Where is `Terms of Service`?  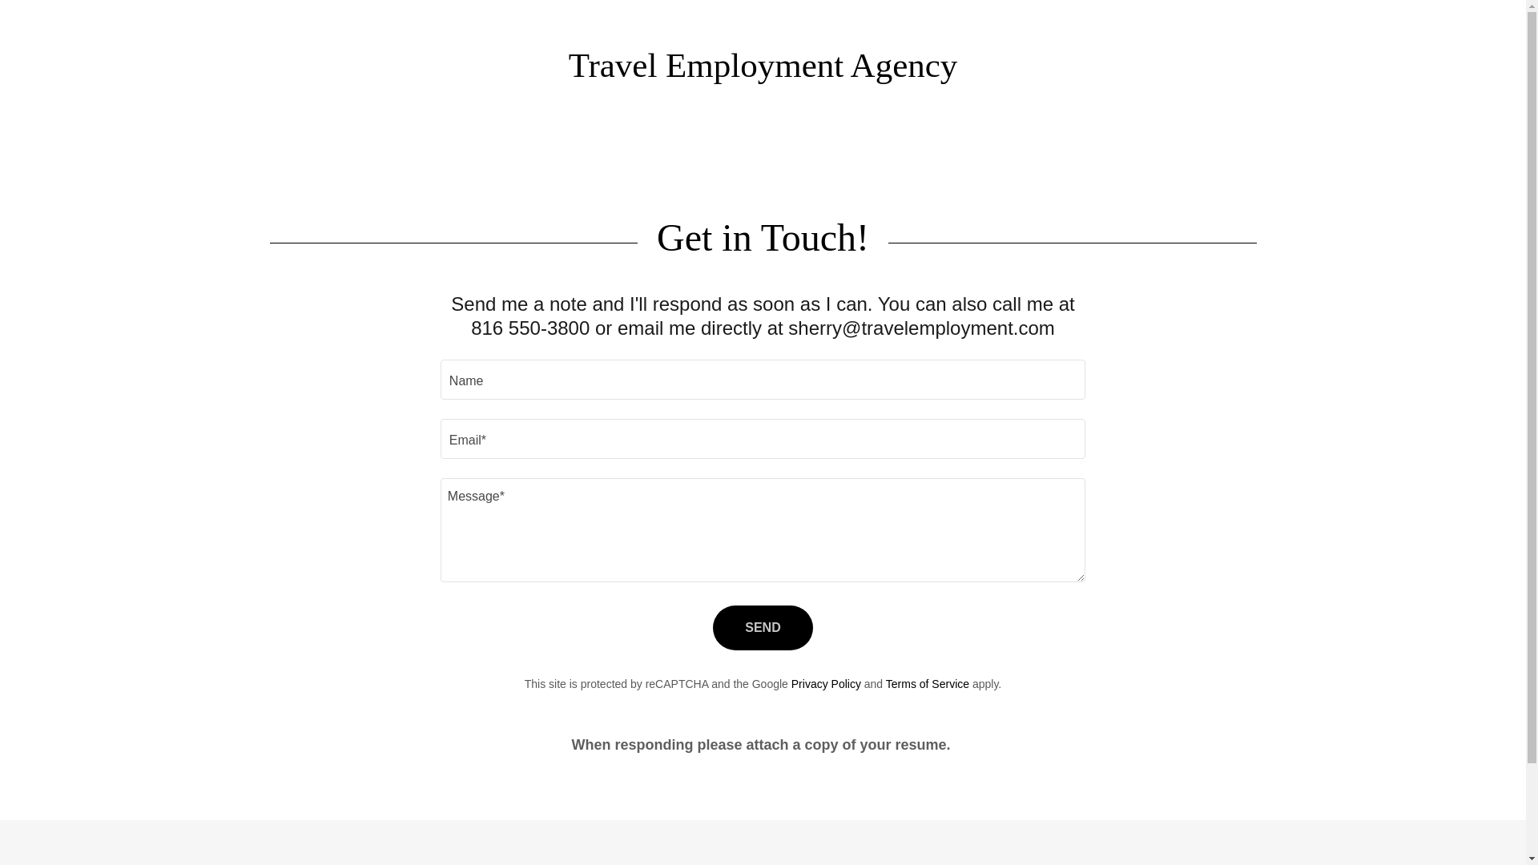 Terms of Service is located at coordinates (927, 683).